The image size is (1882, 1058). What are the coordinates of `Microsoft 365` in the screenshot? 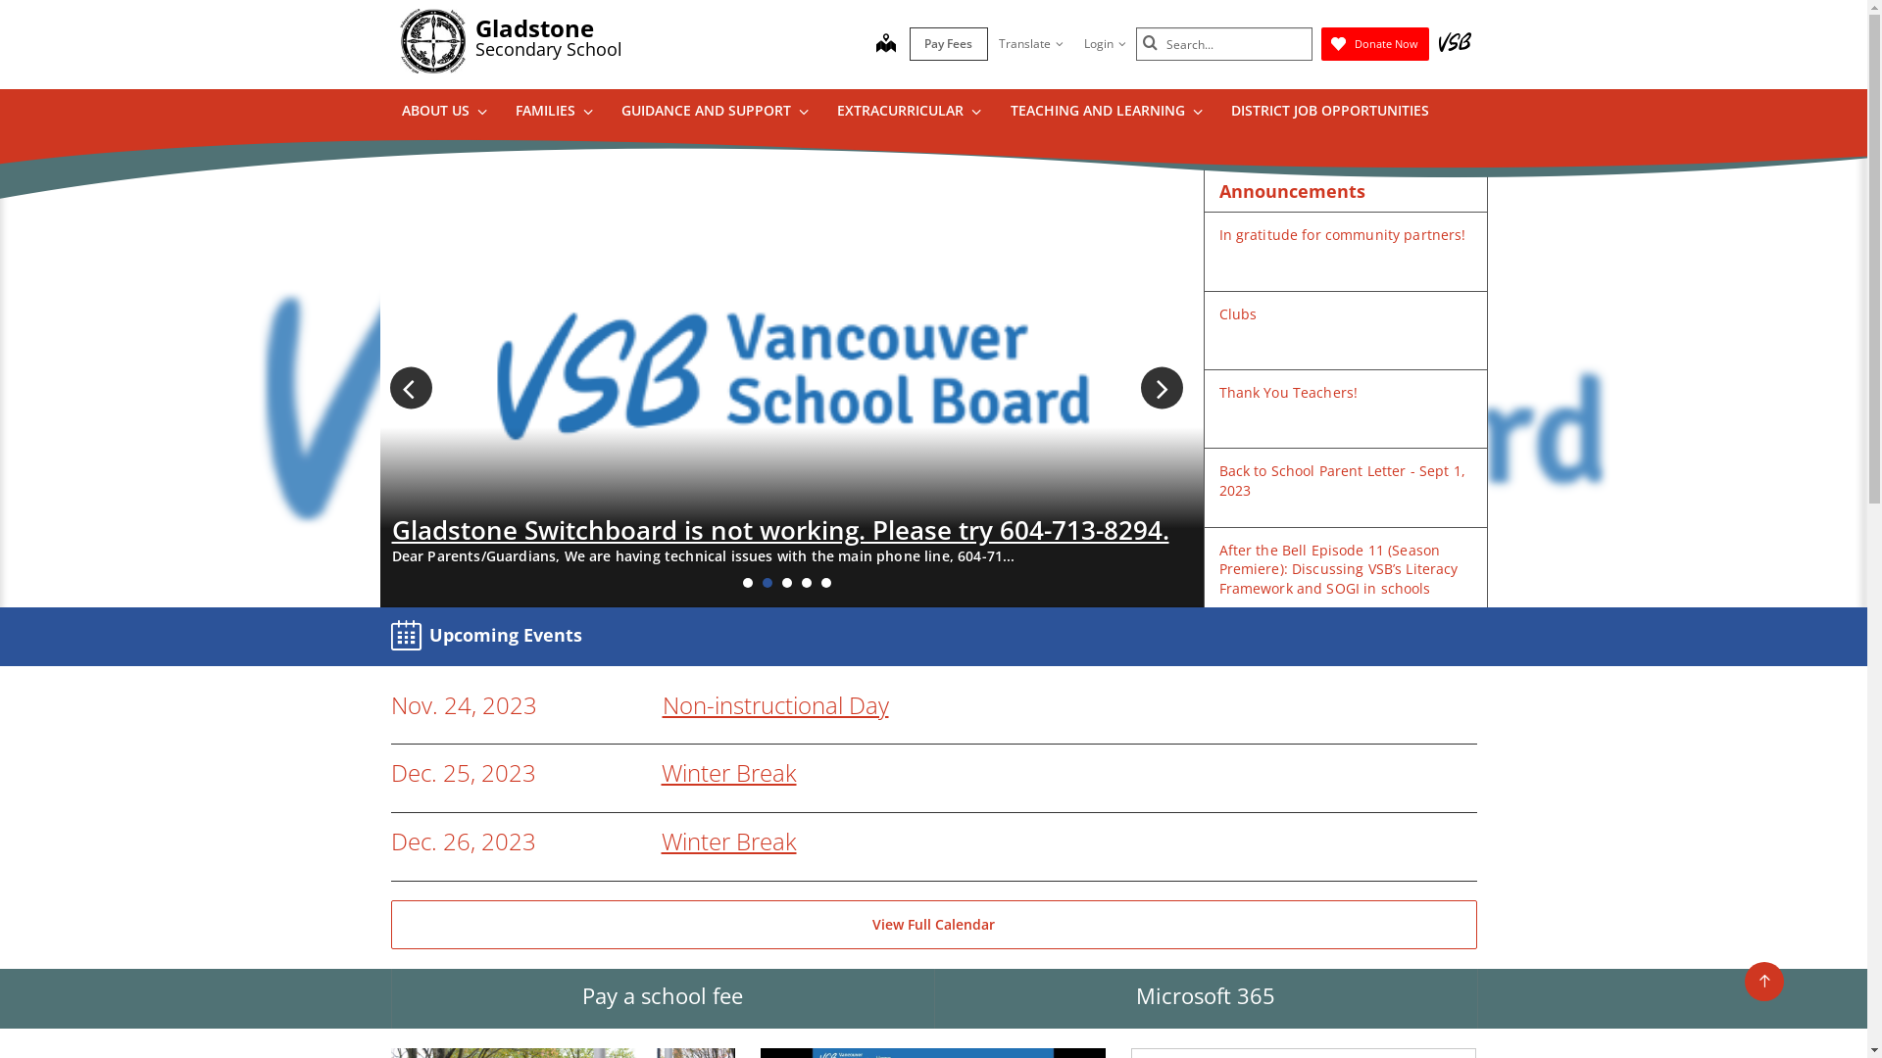 It's located at (1205, 999).